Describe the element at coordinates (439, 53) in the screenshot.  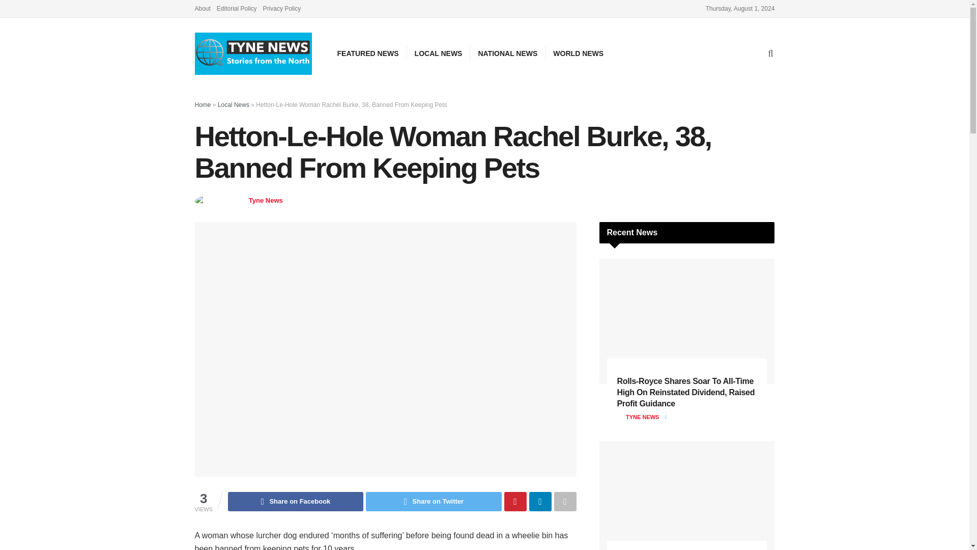
I see `LOCAL NEWS` at that location.